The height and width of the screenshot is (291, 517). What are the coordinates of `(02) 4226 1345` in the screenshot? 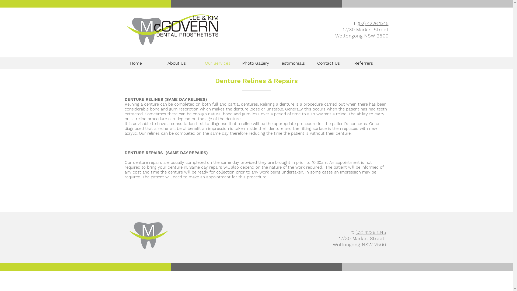 It's located at (371, 232).